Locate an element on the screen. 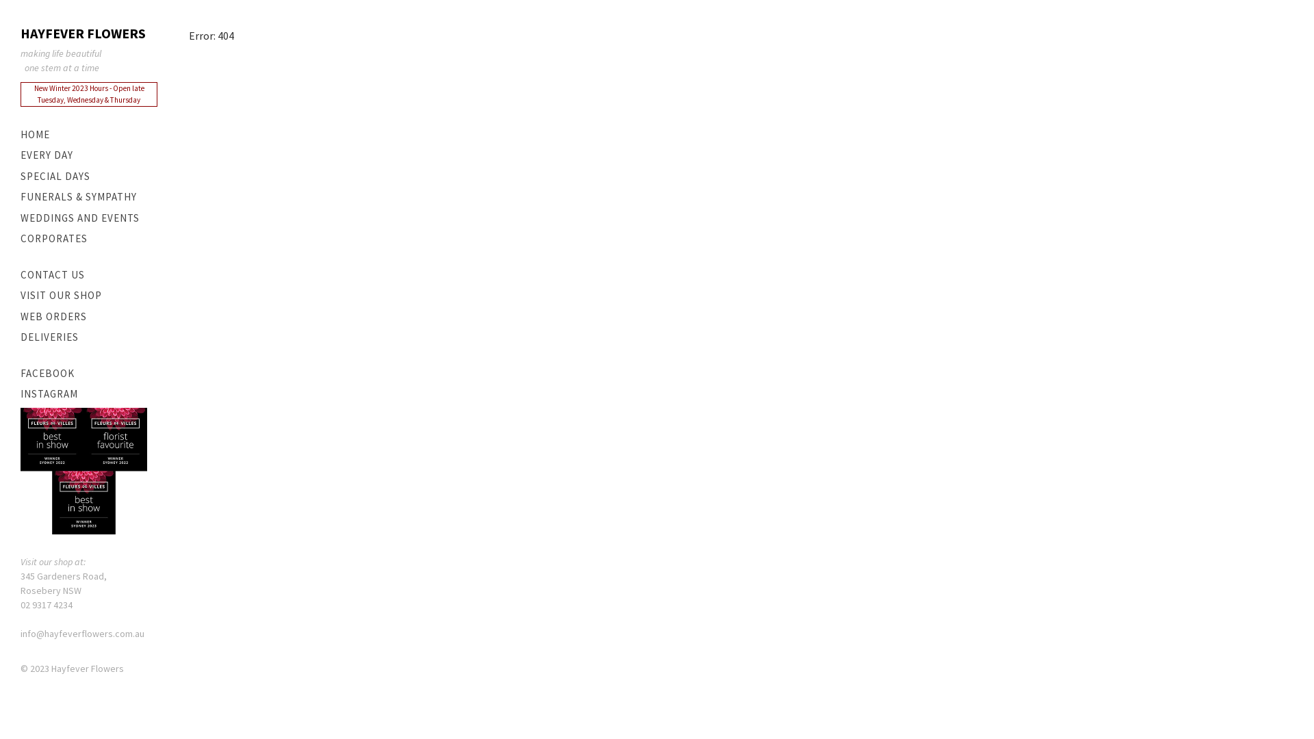  INSTAGRAM is located at coordinates (89, 394).